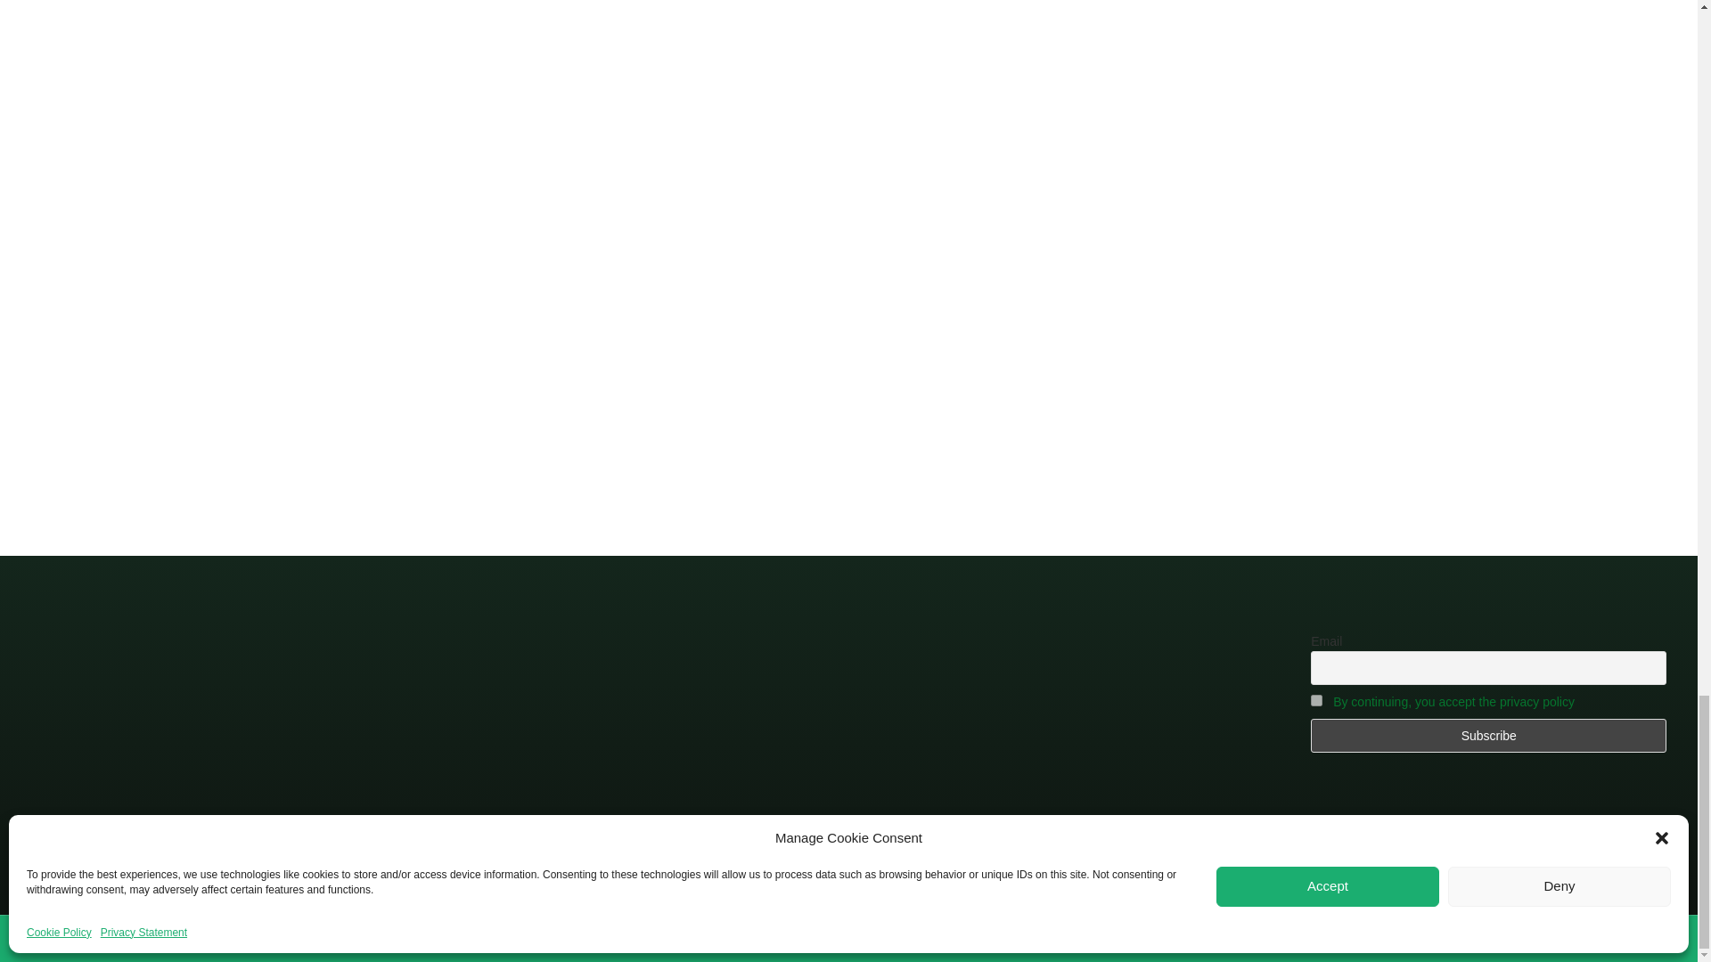 The height and width of the screenshot is (962, 1711). I want to click on Italian, so click(1349, 938).